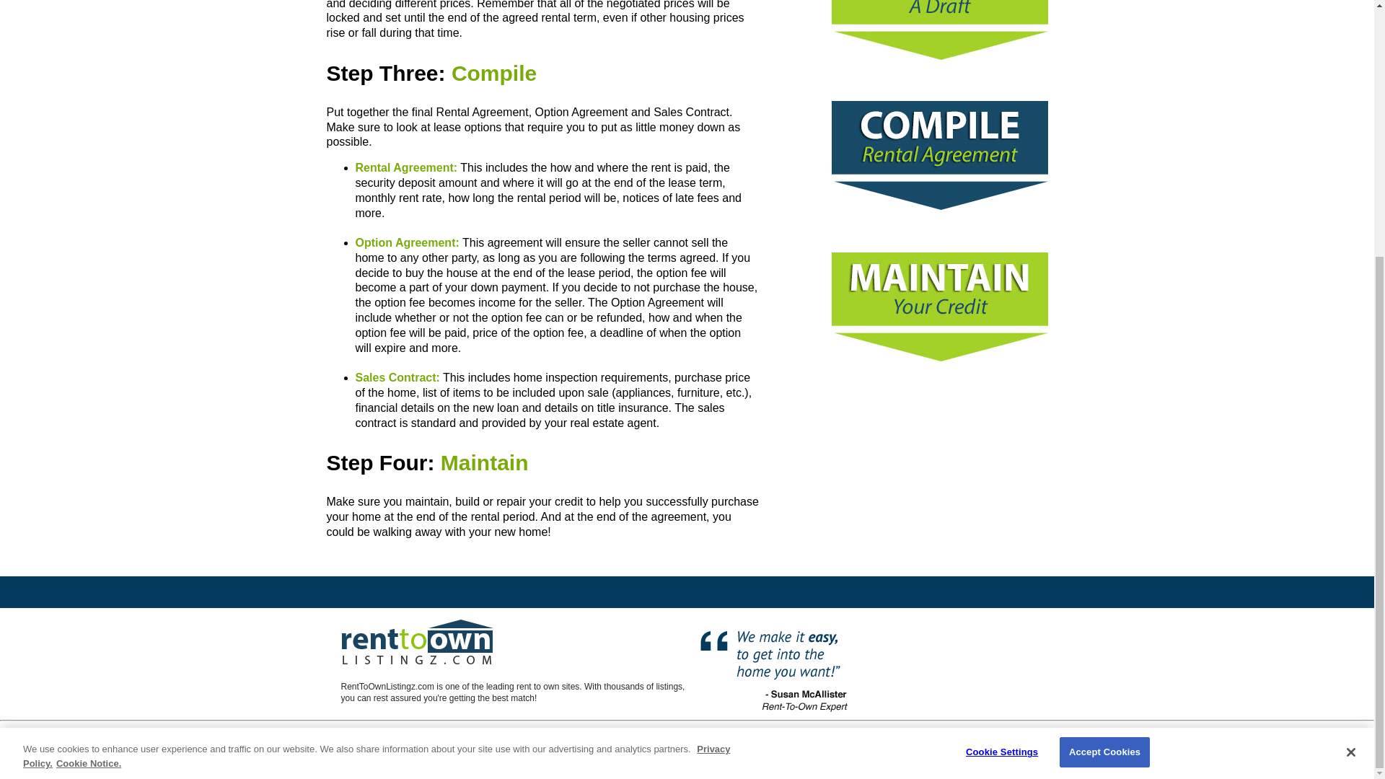  What do you see at coordinates (89, 388) in the screenshot?
I see `Cookie Notice.` at bounding box center [89, 388].